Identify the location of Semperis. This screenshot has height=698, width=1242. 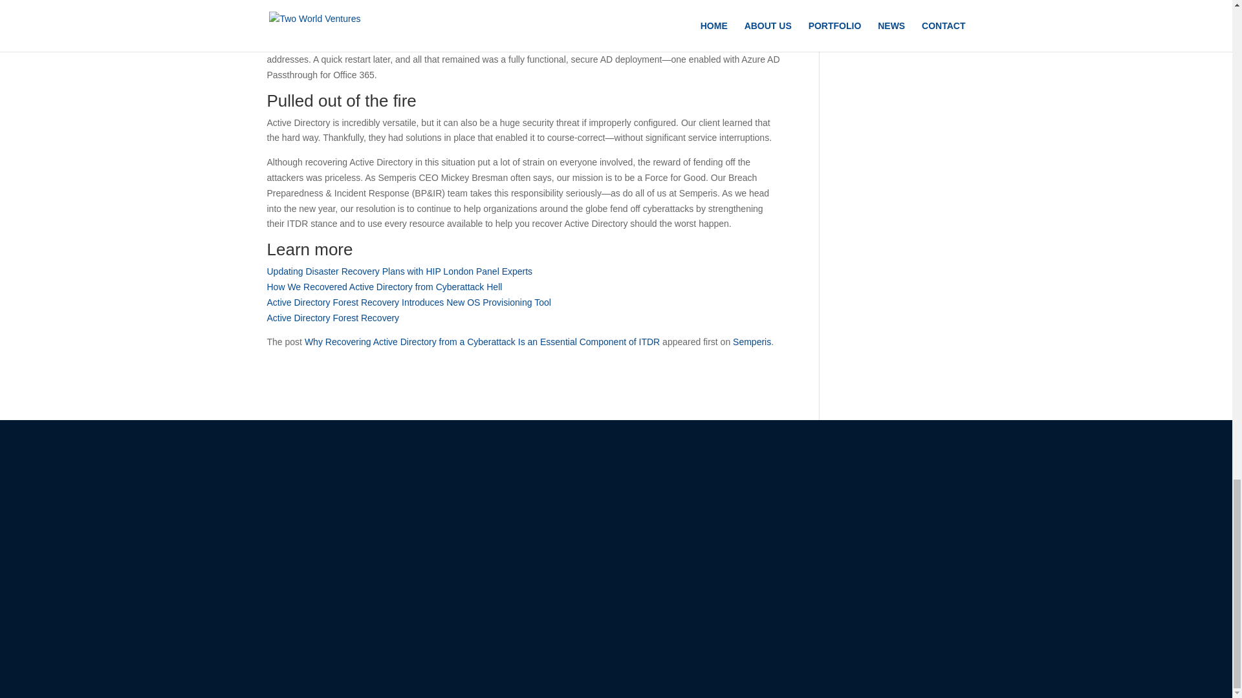
(752, 341).